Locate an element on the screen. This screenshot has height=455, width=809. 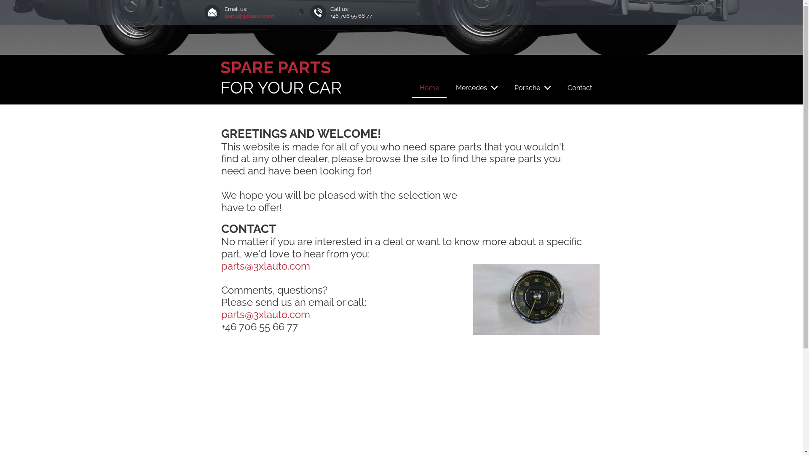
Home is located at coordinates (429, 88).